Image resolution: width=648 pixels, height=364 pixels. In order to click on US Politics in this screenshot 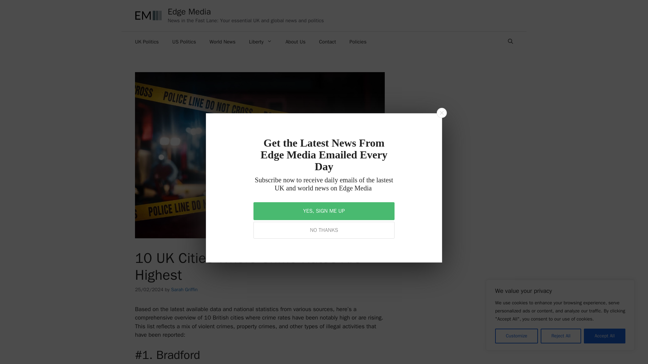, I will do `click(184, 42)`.